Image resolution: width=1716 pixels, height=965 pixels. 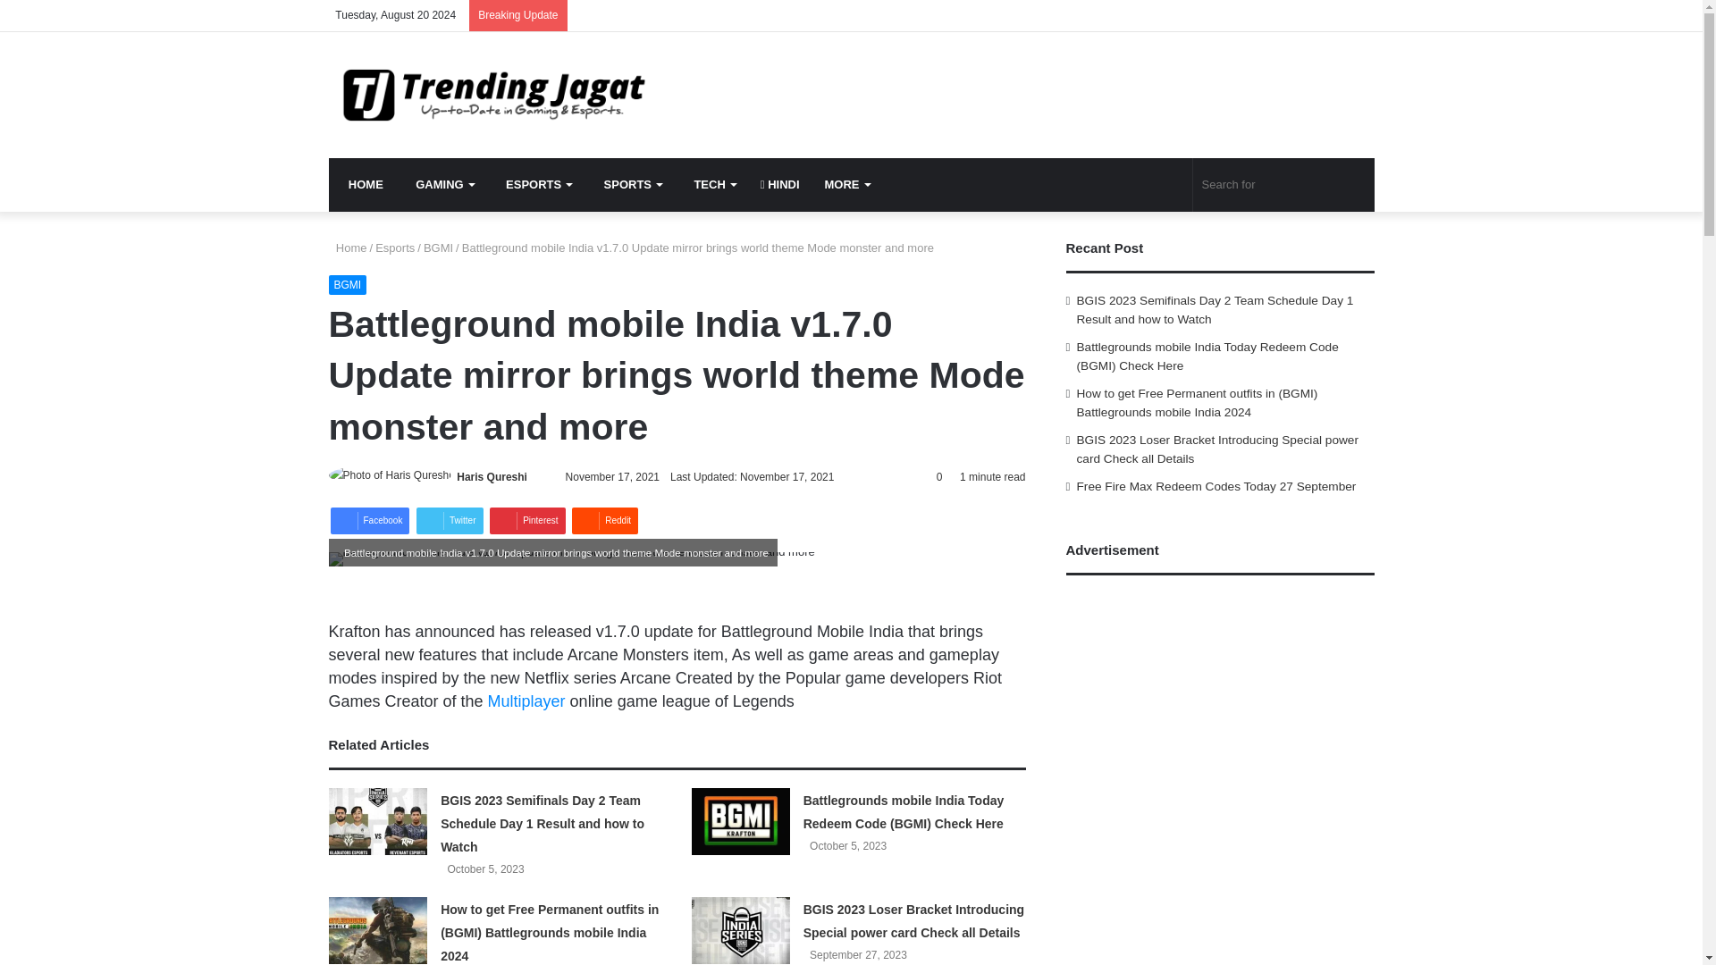 I want to click on Reddit, so click(x=604, y=521).